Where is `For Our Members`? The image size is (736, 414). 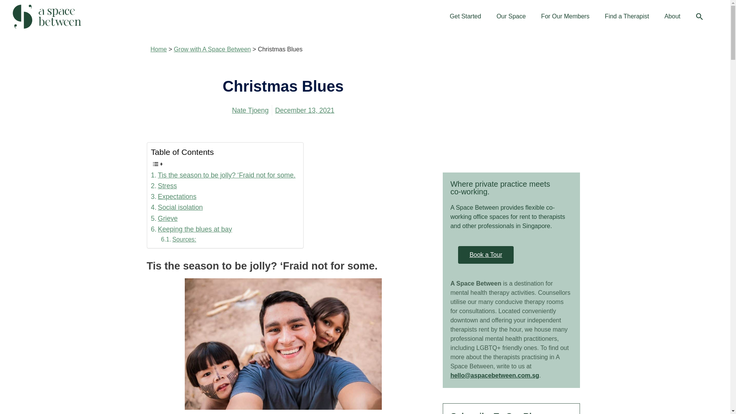
For Our Members is located at coordinates (565, 16).